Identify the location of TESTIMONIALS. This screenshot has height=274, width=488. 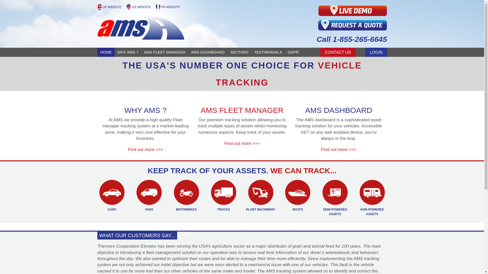
(268, 52).